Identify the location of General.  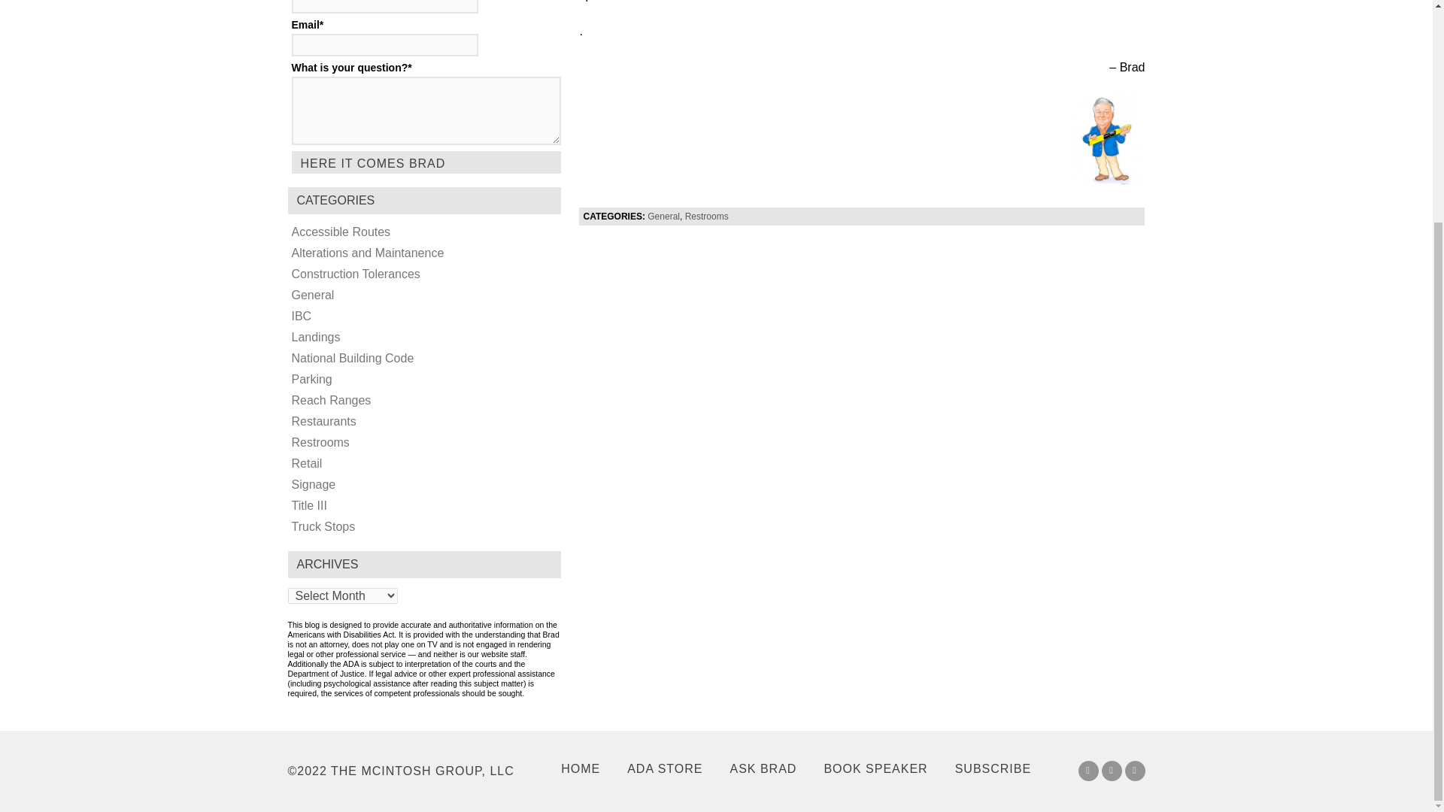
(663, 216).